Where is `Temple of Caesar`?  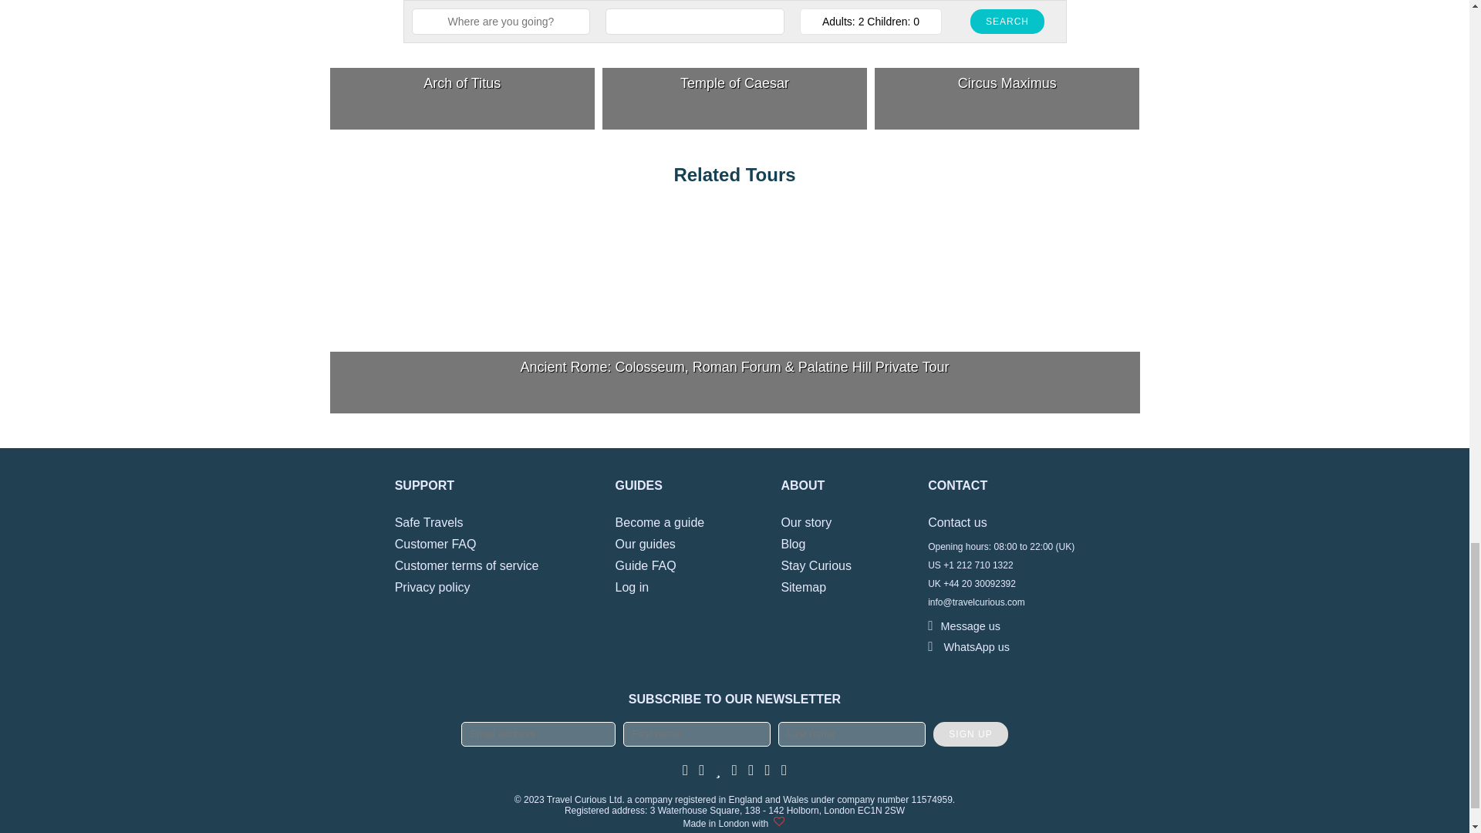
Temple of Caesar is located at coordinates (734, 65).